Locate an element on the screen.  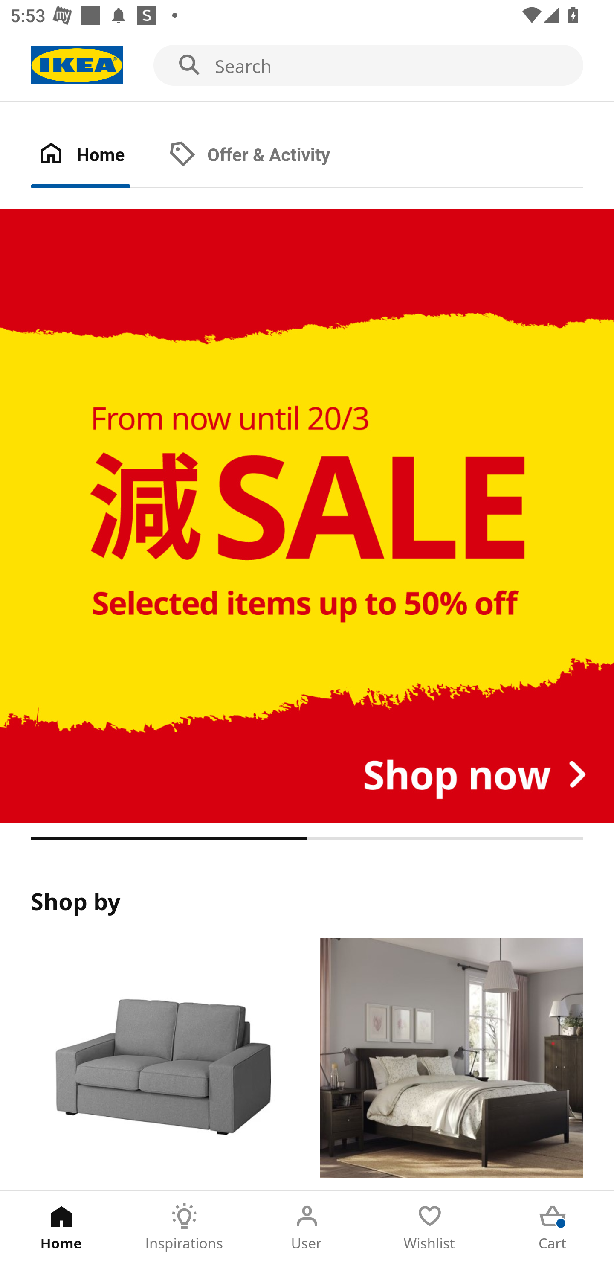
Wishlist
Tab 4 of 5 is located at coordinates (430, 1227).